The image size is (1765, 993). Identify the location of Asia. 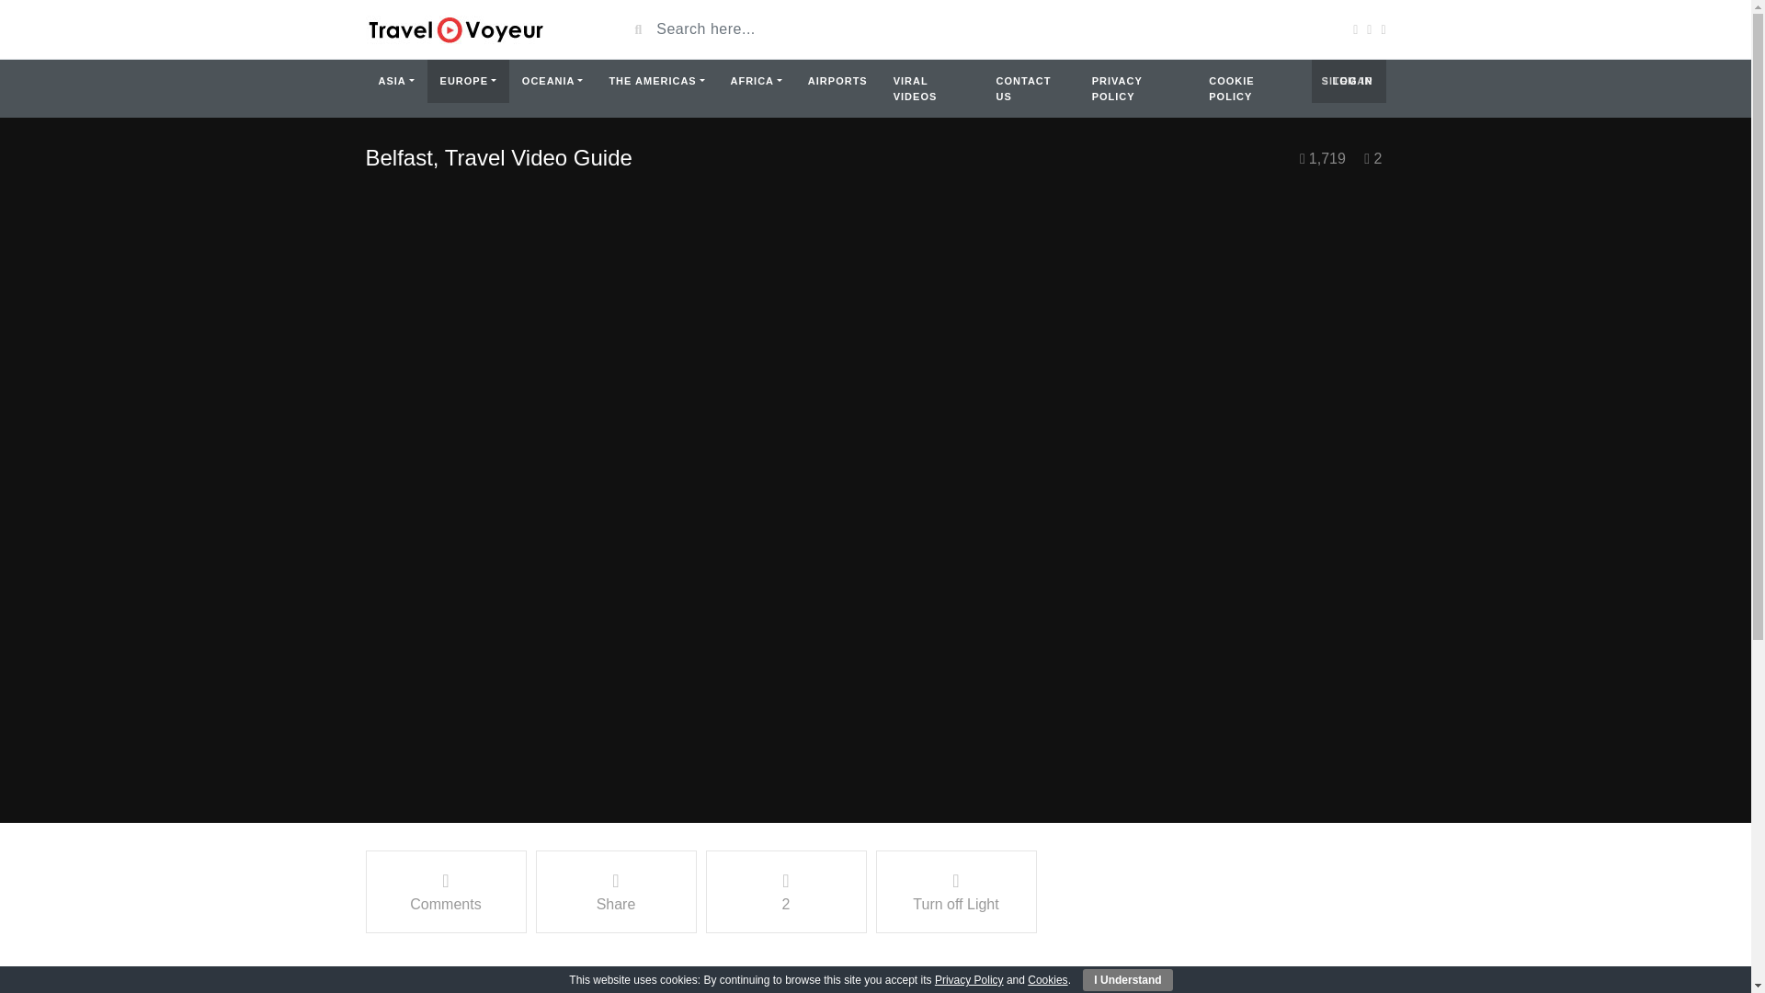
(395, 81).